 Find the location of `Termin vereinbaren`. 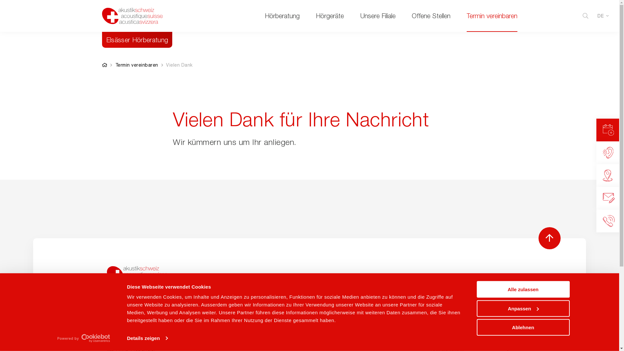

Termin vereinbaren is located at coordinates (136, 65).